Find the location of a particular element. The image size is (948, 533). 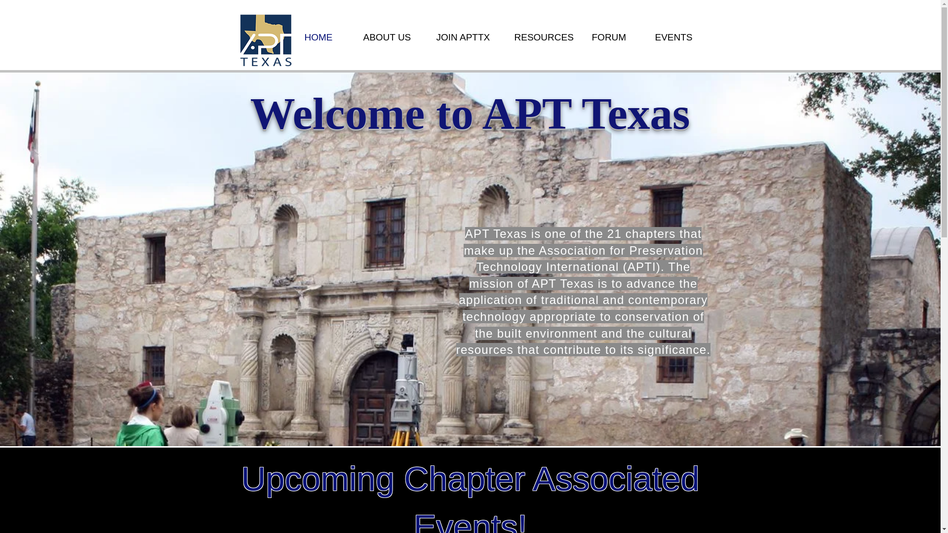

EVENTS is located at coordinates (679, 38).